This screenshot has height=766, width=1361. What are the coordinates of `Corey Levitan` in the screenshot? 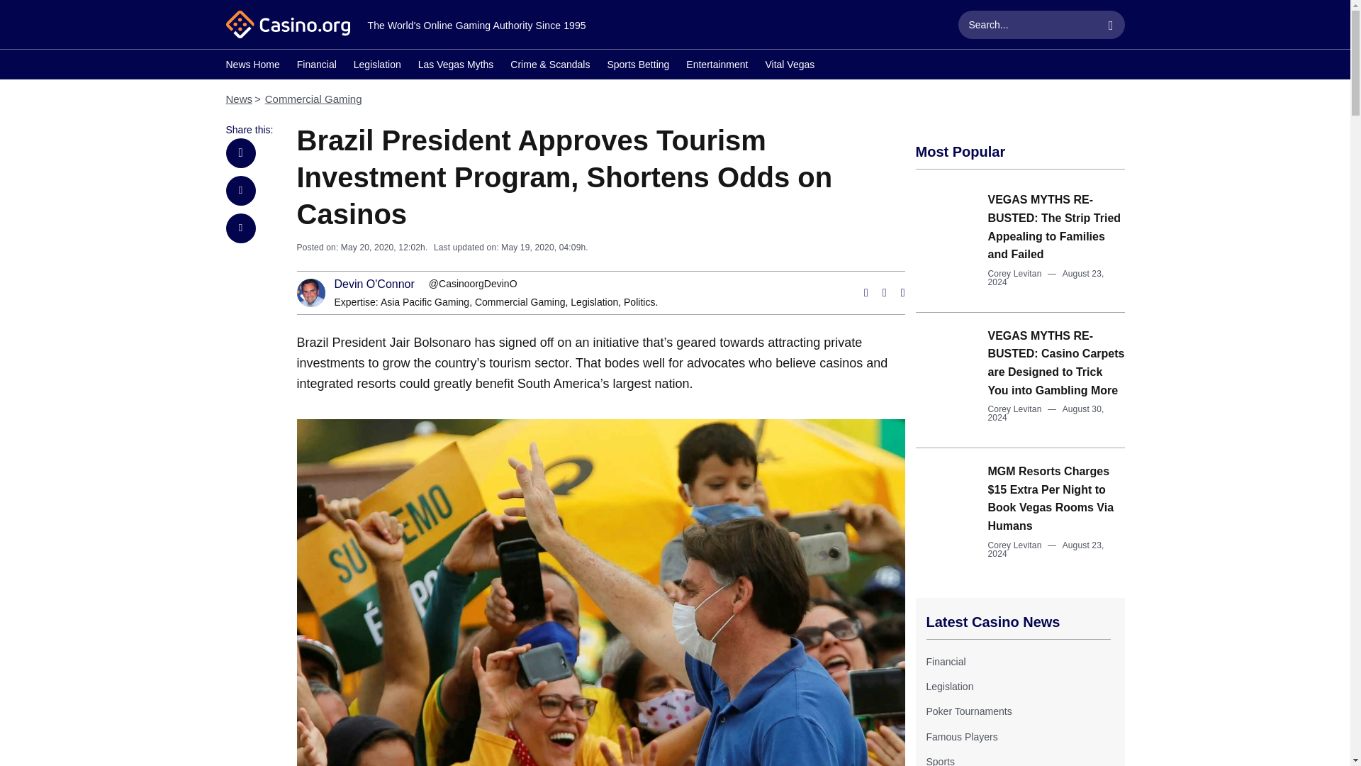 It's located at (1015, 545).